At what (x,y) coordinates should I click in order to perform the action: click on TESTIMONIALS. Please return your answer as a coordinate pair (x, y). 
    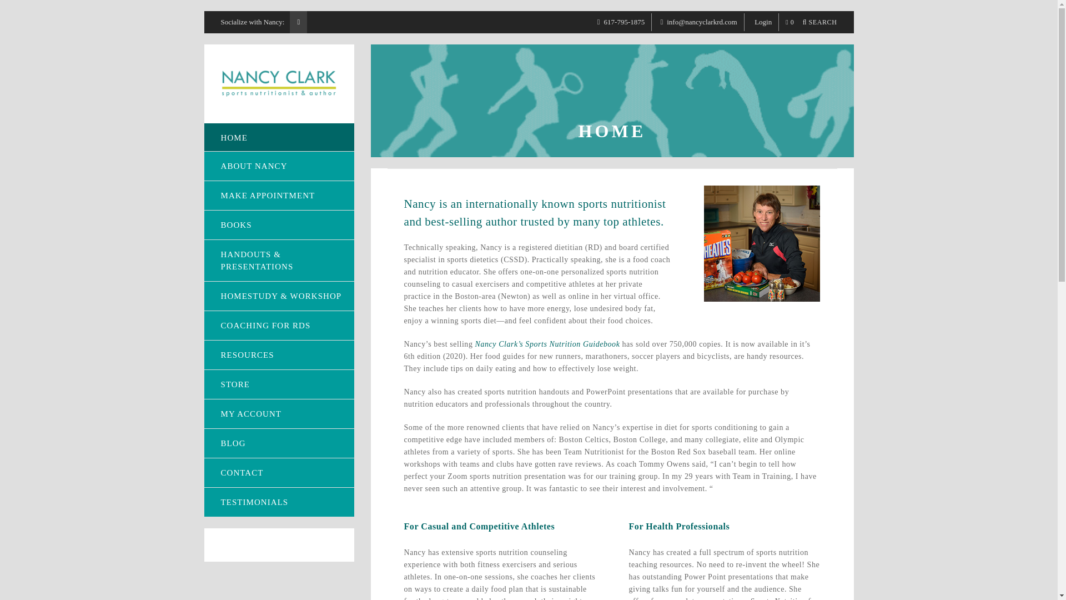
    Looking at the image, I should click on (279, 502).